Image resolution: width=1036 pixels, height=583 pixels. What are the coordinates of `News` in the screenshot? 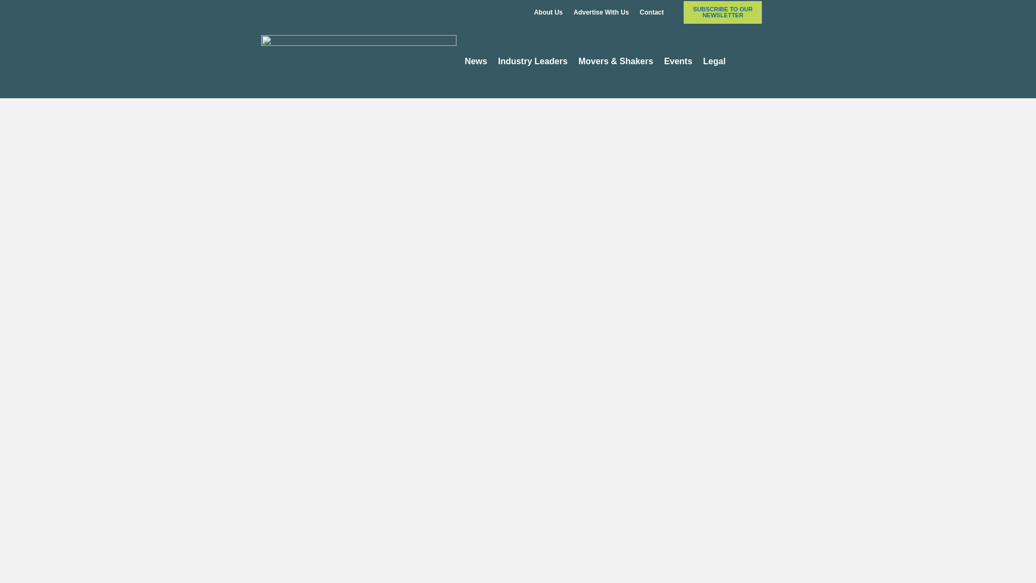 It's located at (476, 62).